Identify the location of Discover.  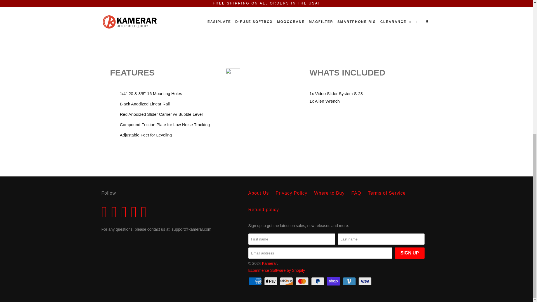
(287, 281).